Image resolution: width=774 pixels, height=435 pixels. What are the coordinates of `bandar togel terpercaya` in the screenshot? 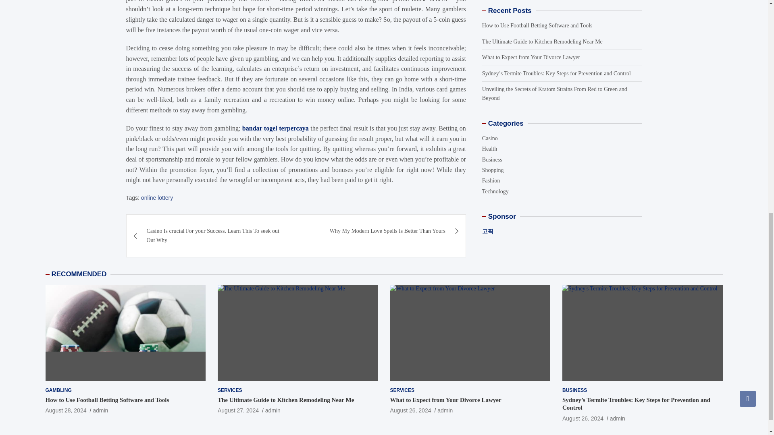 It's located at (275, 128).